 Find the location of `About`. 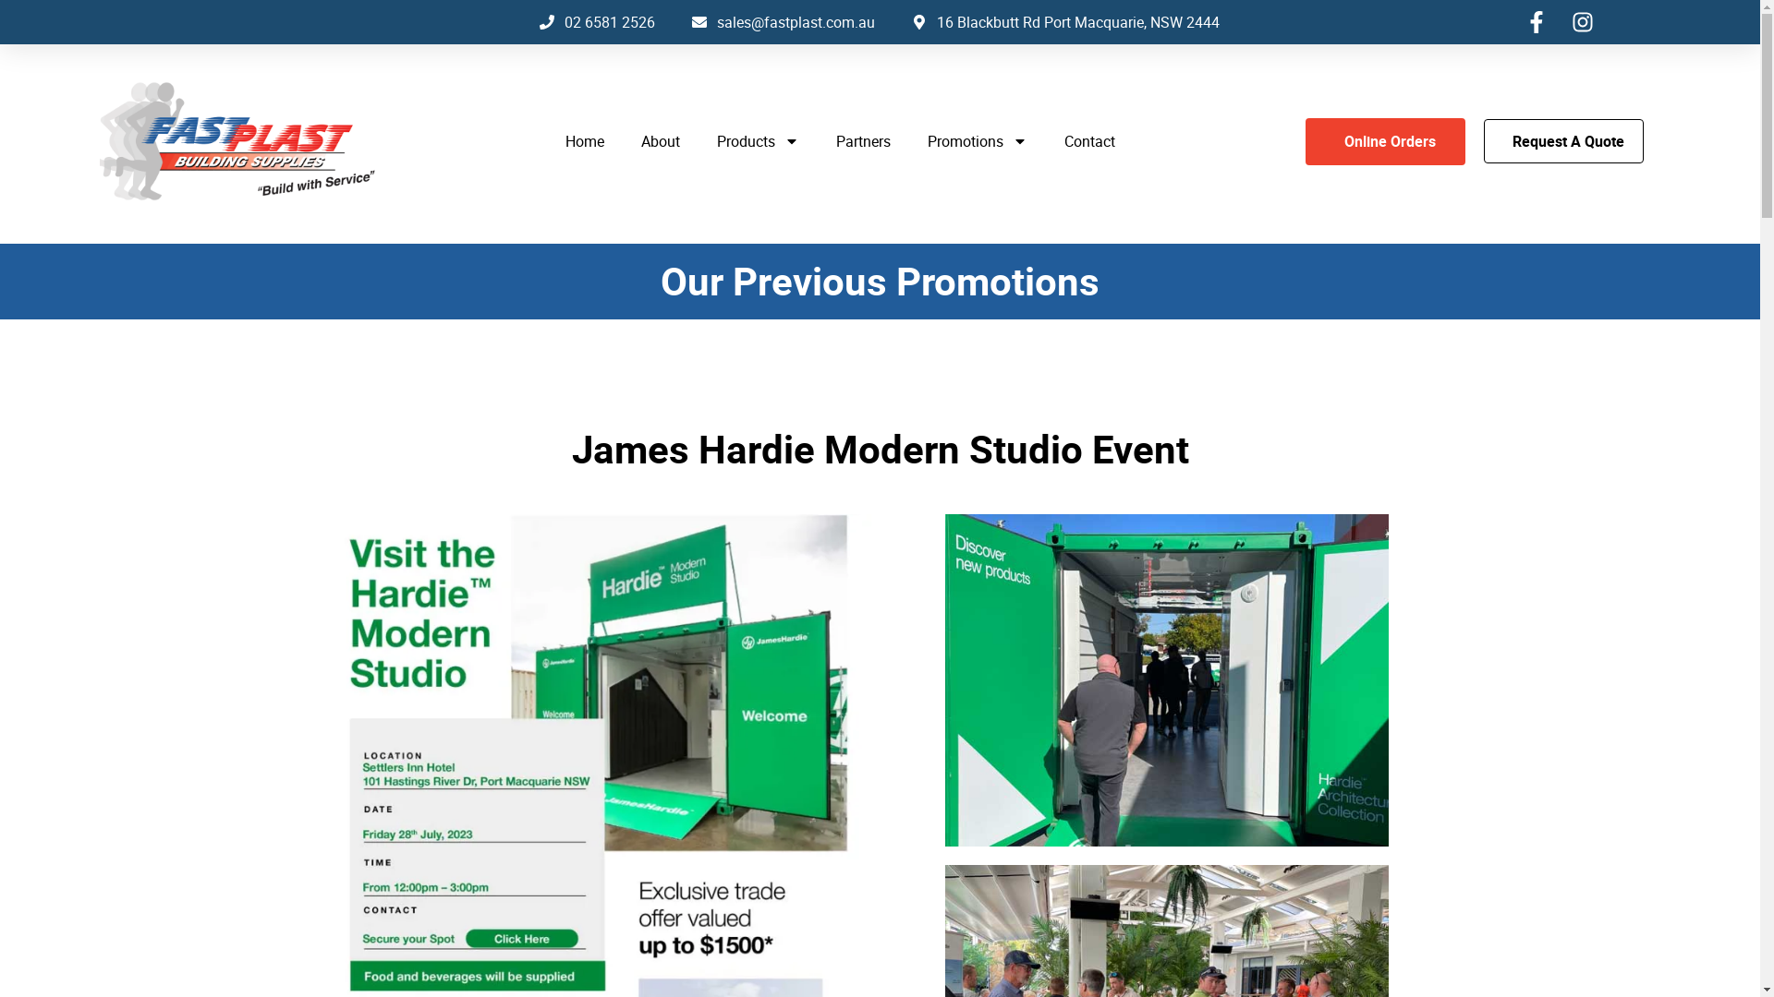

About is located at coordinates (661, 141).